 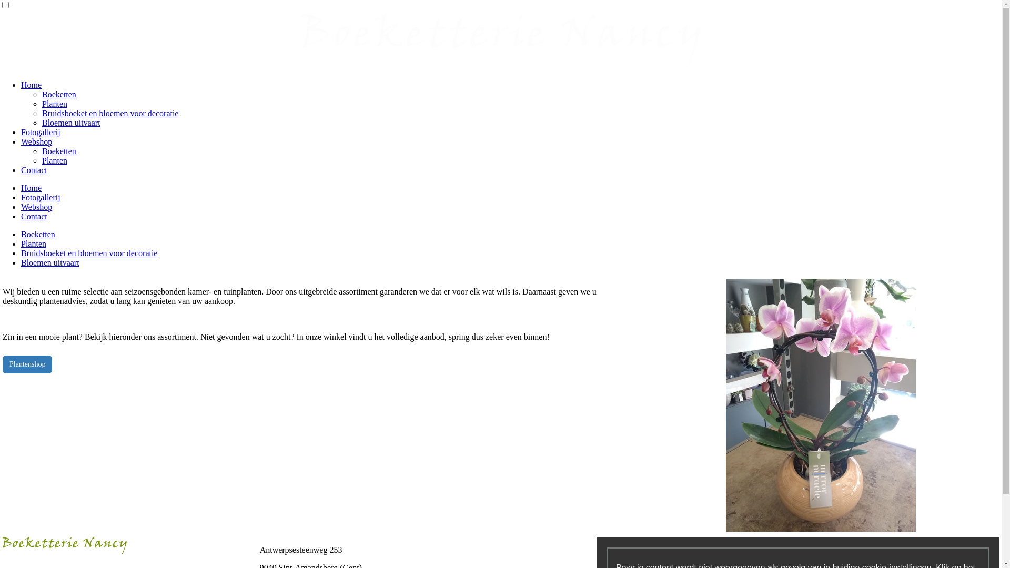 I want to click on Planten, so click(x=55, y=161).